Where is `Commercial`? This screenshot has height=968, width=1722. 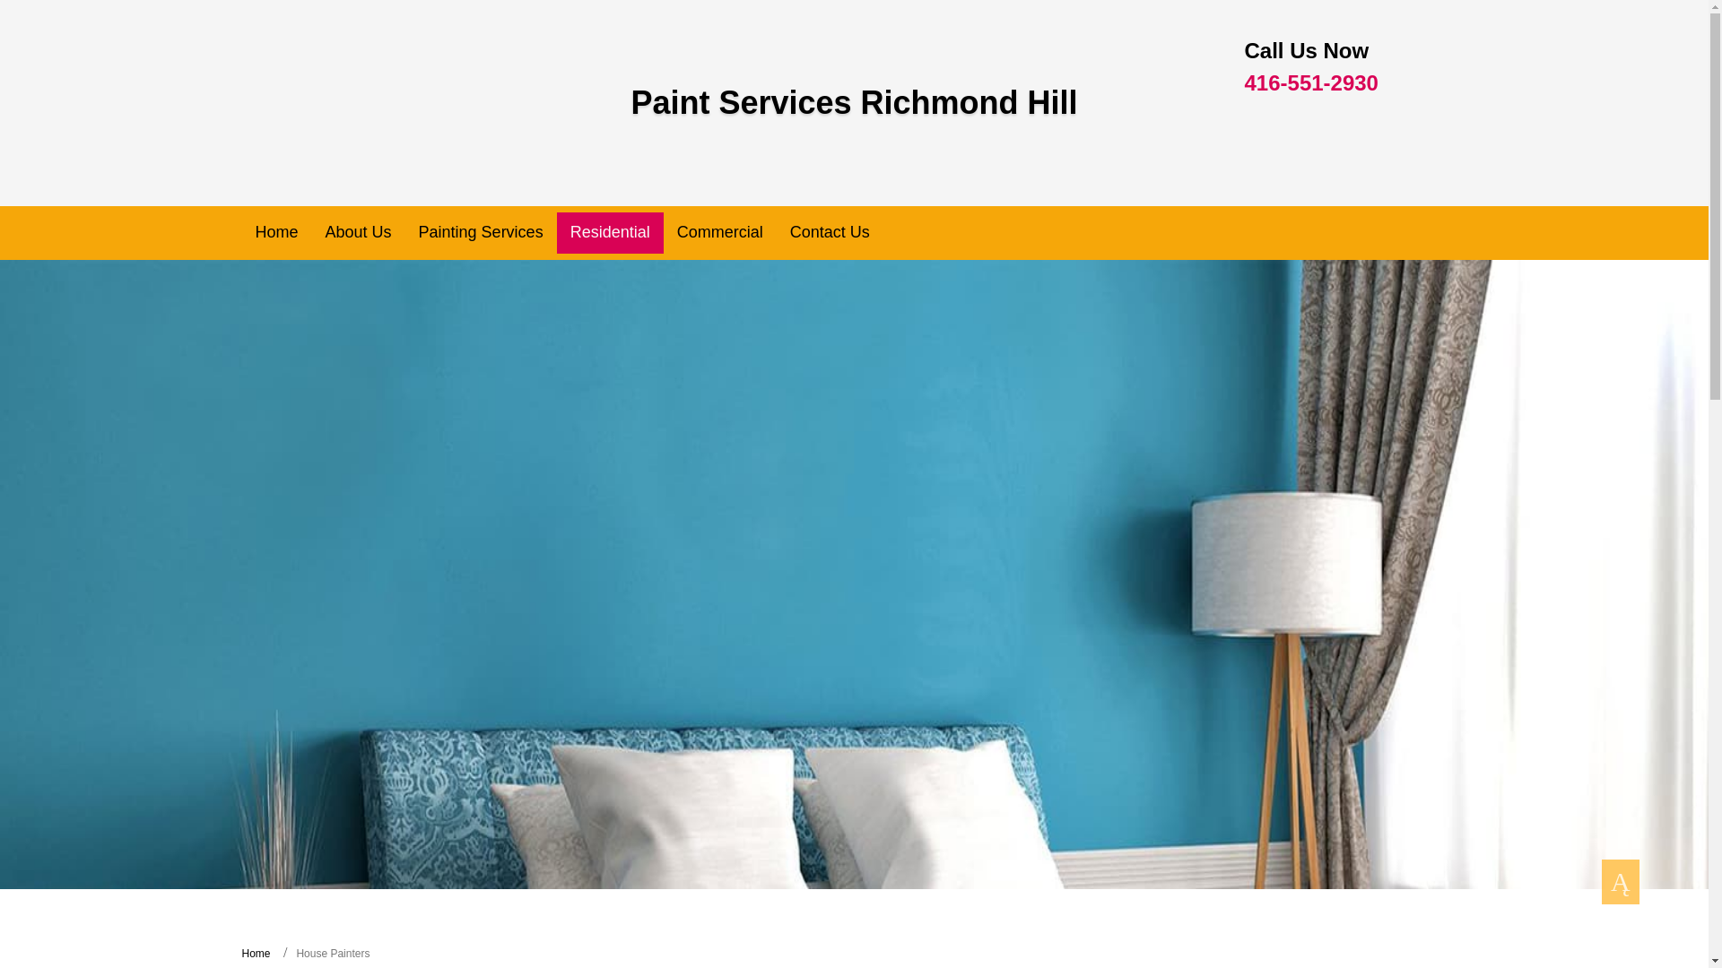
Commercial is located at coordinates (719, 232).